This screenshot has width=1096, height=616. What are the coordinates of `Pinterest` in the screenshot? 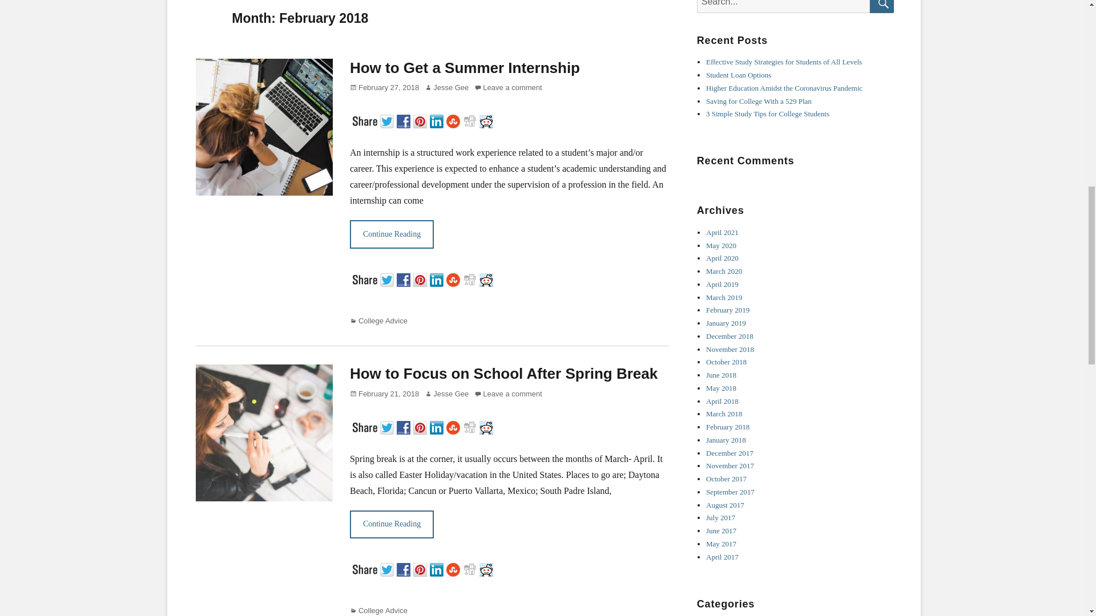 It's located at (421, 278).